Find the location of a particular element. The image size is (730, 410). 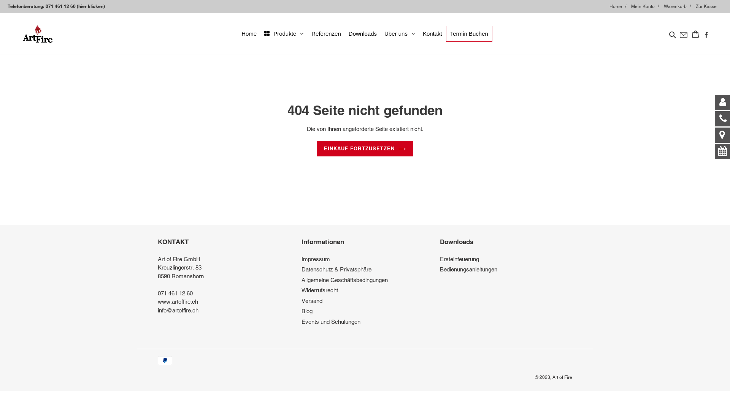

Warenkorb is located at coordinates (679, 6).